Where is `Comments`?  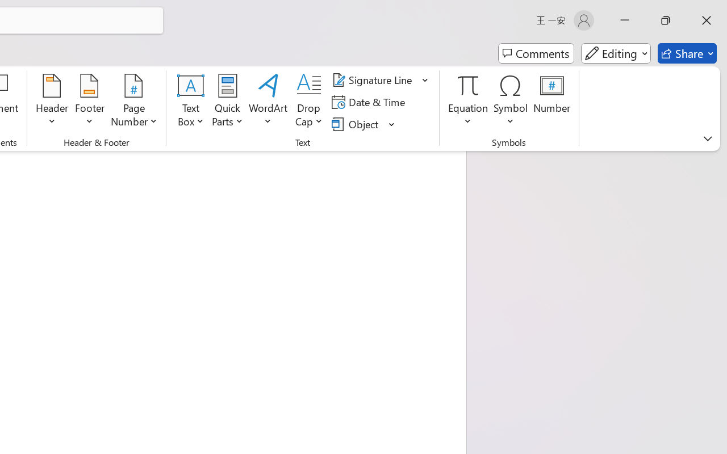 Comments is located at coordinates (536, 53).